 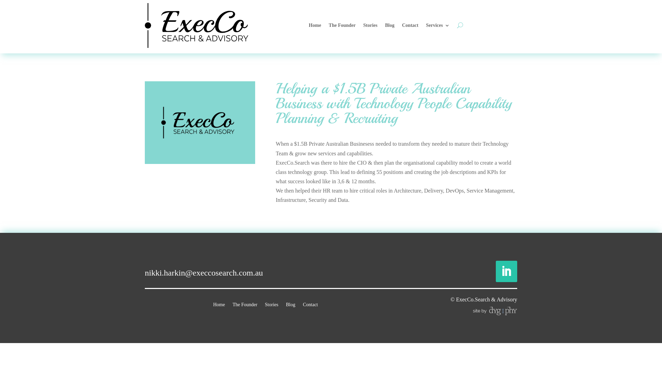 I want to click on Services, so click(x=438, y=25).